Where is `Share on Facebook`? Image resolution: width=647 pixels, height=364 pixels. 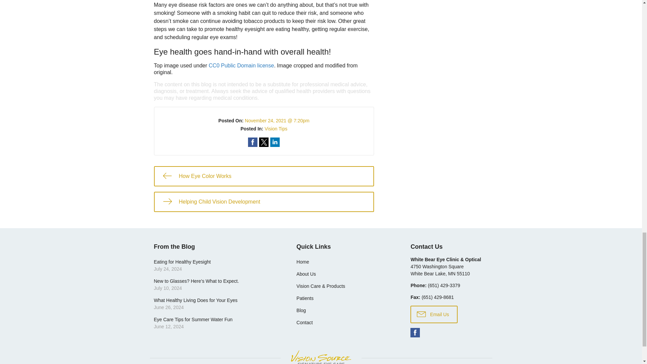 Share on Facebook is located at coordinates (253, 142).